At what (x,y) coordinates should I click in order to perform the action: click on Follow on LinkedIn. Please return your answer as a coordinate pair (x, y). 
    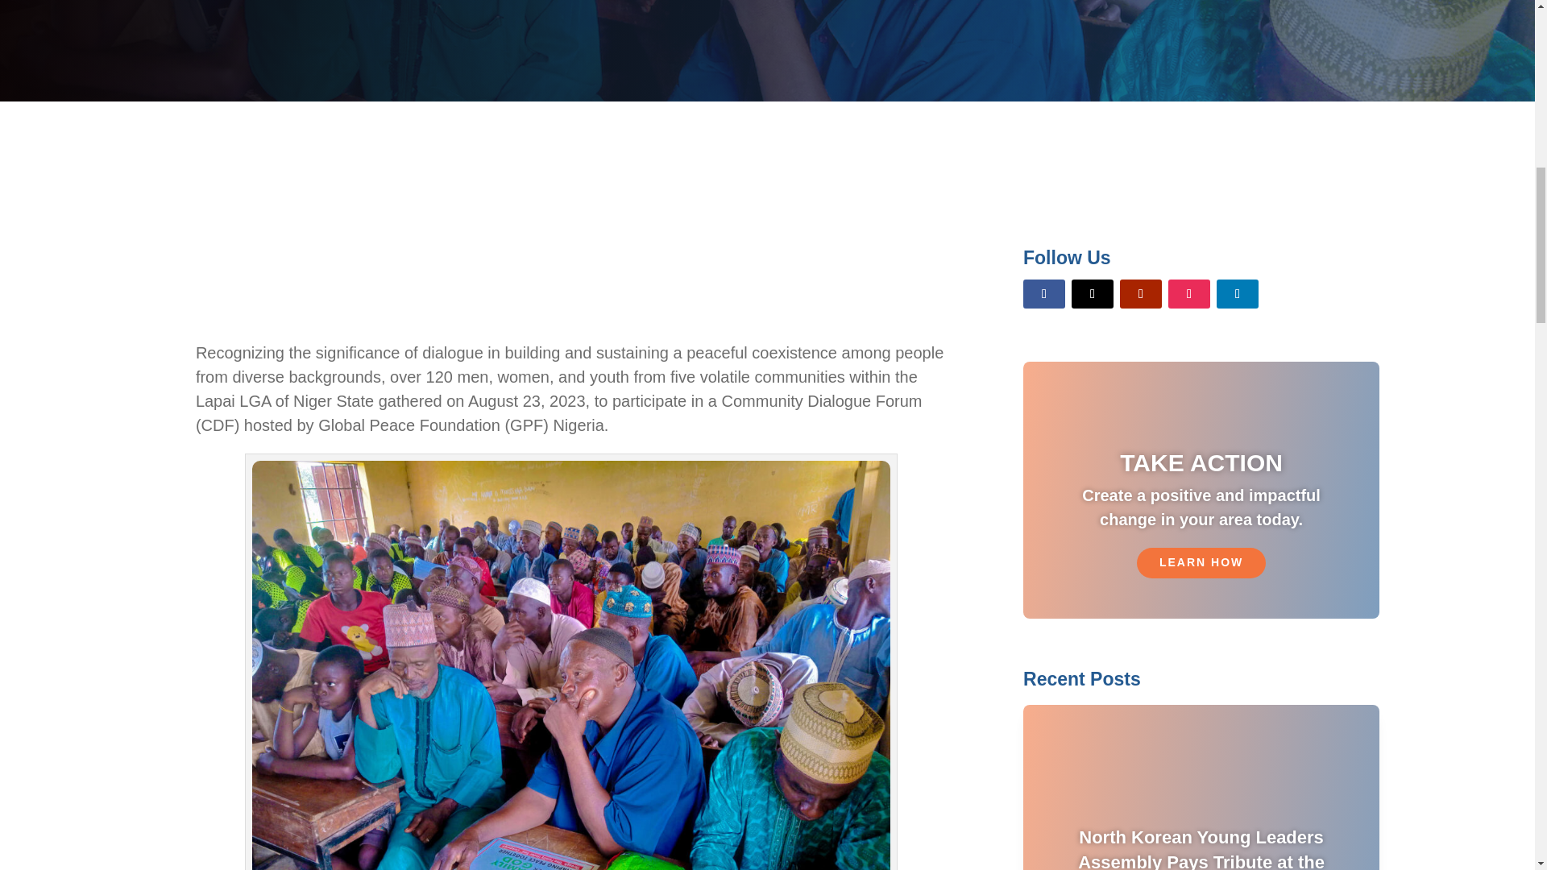
    Looking at the image, I should click on (1238, 293).